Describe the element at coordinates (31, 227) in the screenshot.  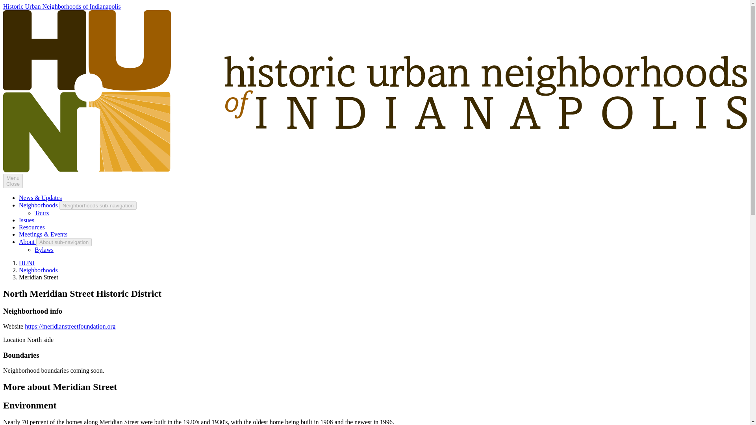
I see `Neighborhoods sub-navigation` at that location.